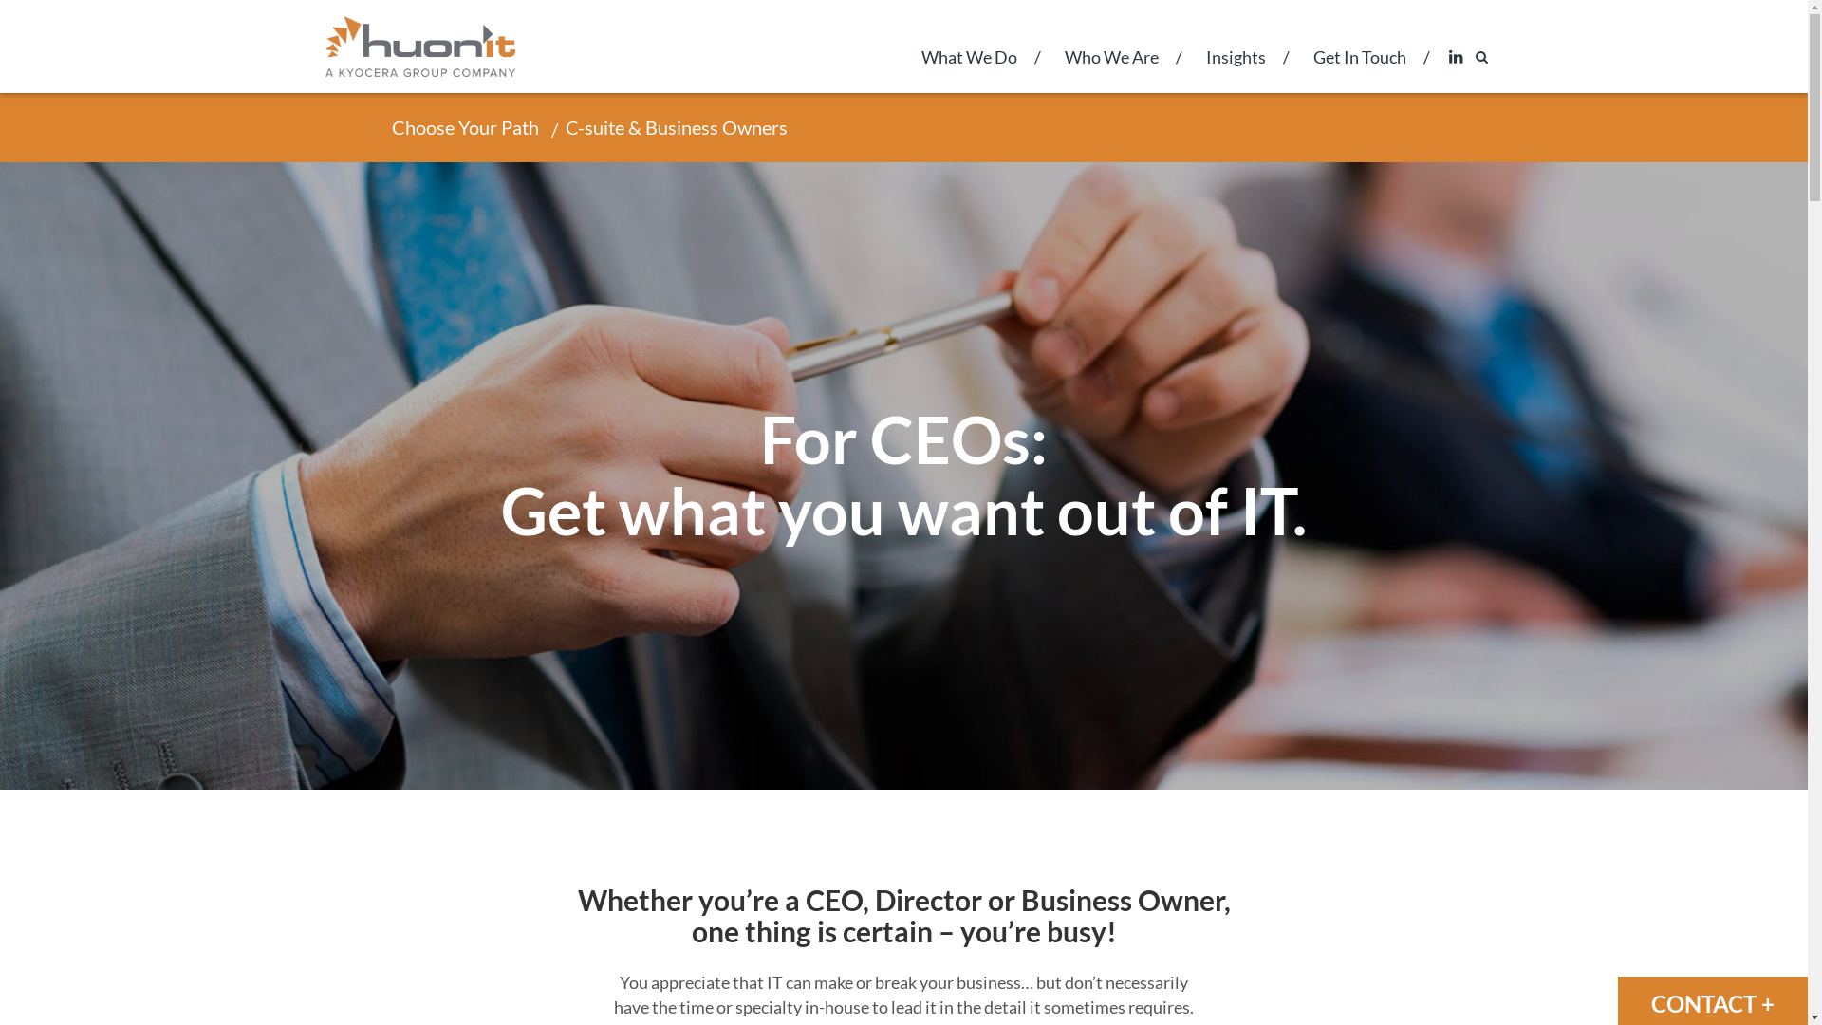 The width and height of the screenshot is (1822, 1025). Describe the element at coordinates (970, 70) in the screenshot. I see `What We Do` at that location.